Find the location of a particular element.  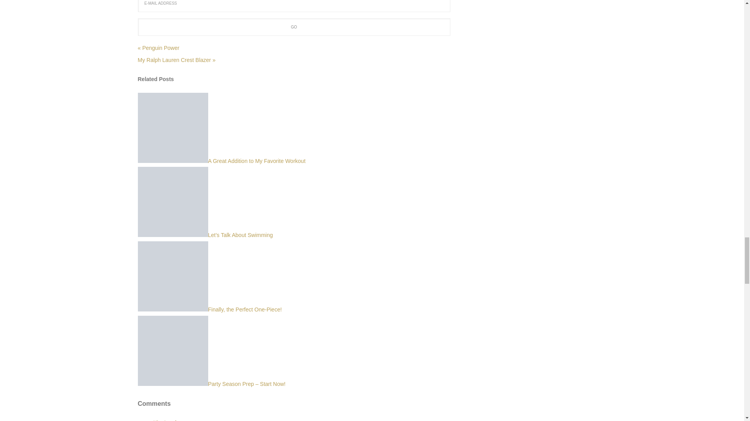

Go is located at coordinates (294, 27).